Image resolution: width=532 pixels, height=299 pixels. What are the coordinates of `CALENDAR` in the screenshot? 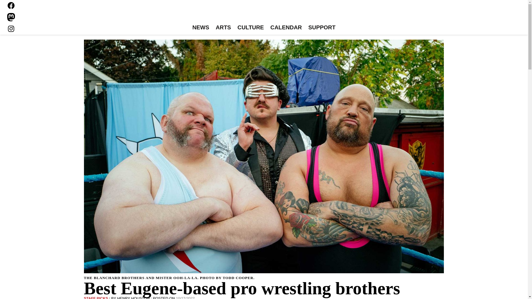 It's located at (286, 28).